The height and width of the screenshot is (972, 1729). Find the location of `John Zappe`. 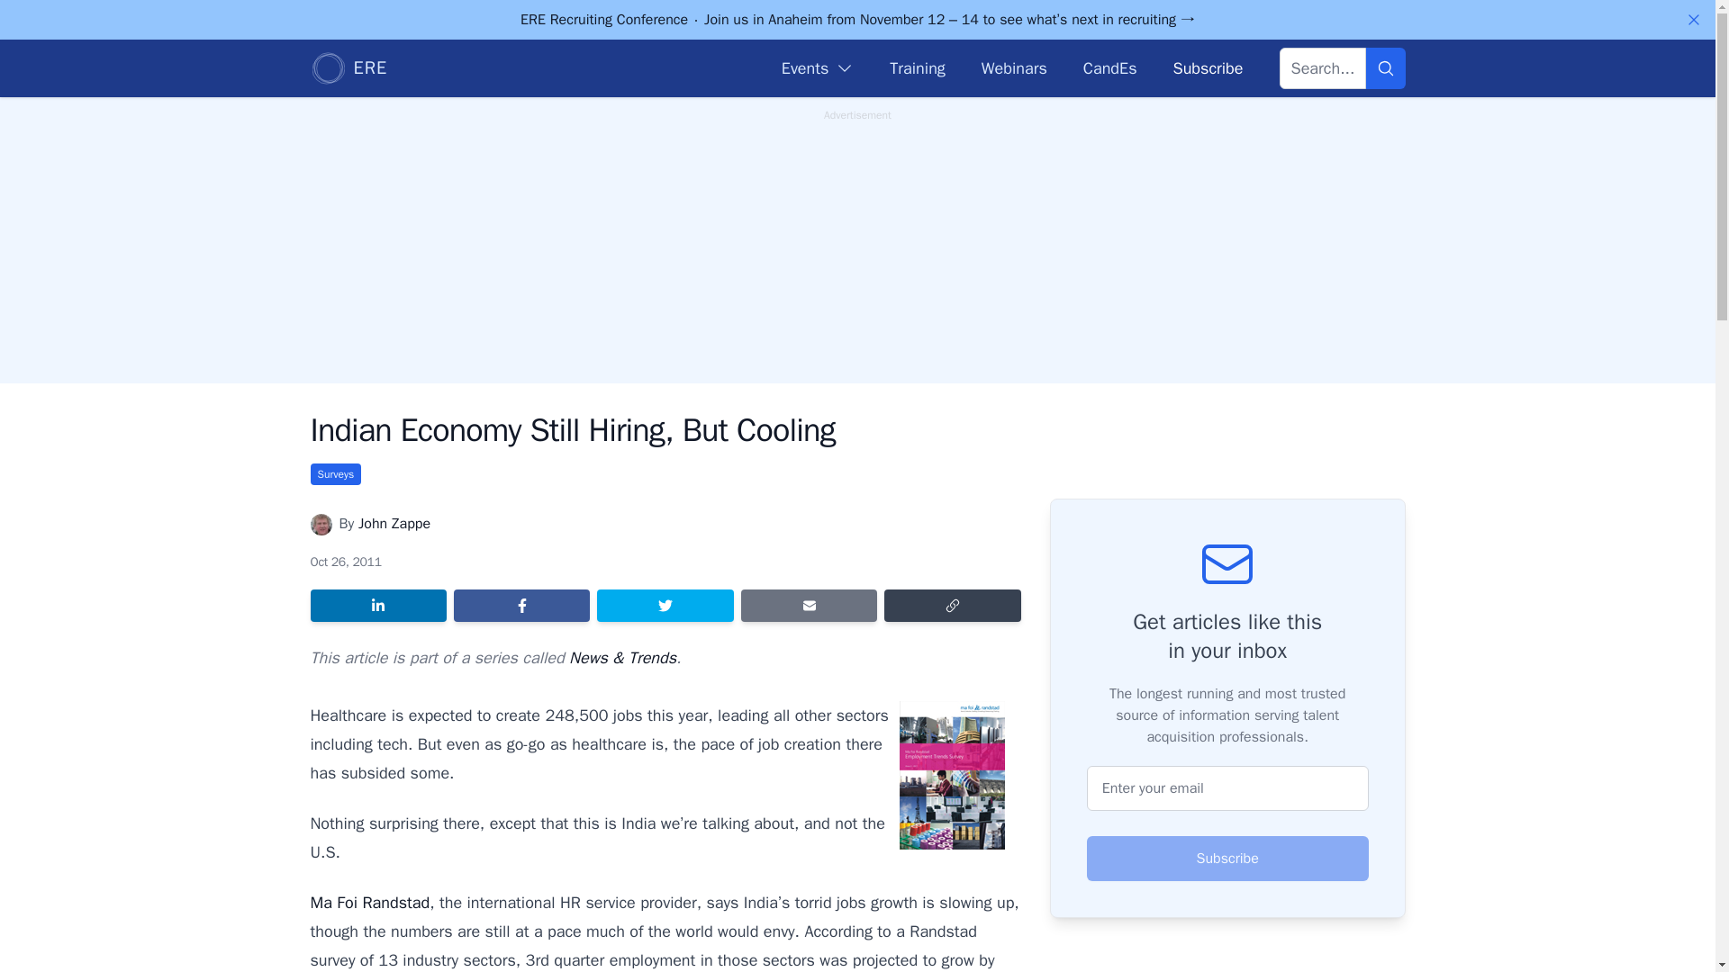

John Zappe is located at coordinates (394, 524).